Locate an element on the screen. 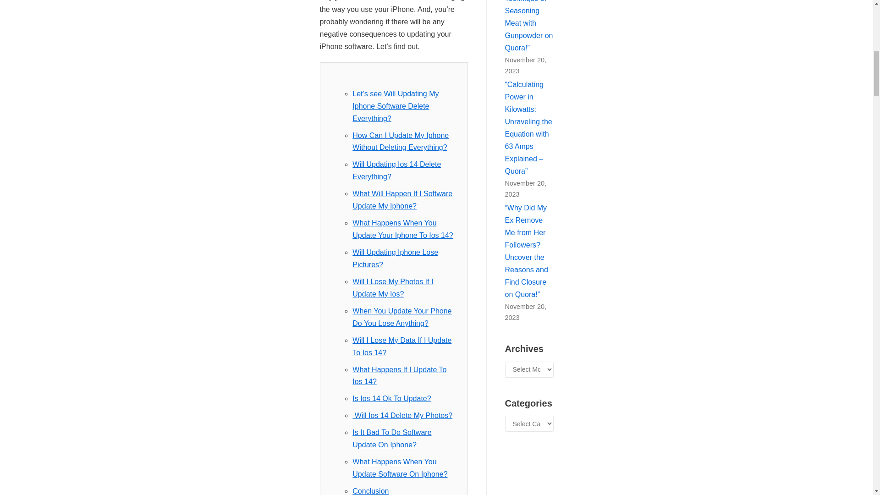 The height and width of the screenshot is (495, 880). Will Updating Ios 14 Delete Everything? is located at coordinates (396, 170).